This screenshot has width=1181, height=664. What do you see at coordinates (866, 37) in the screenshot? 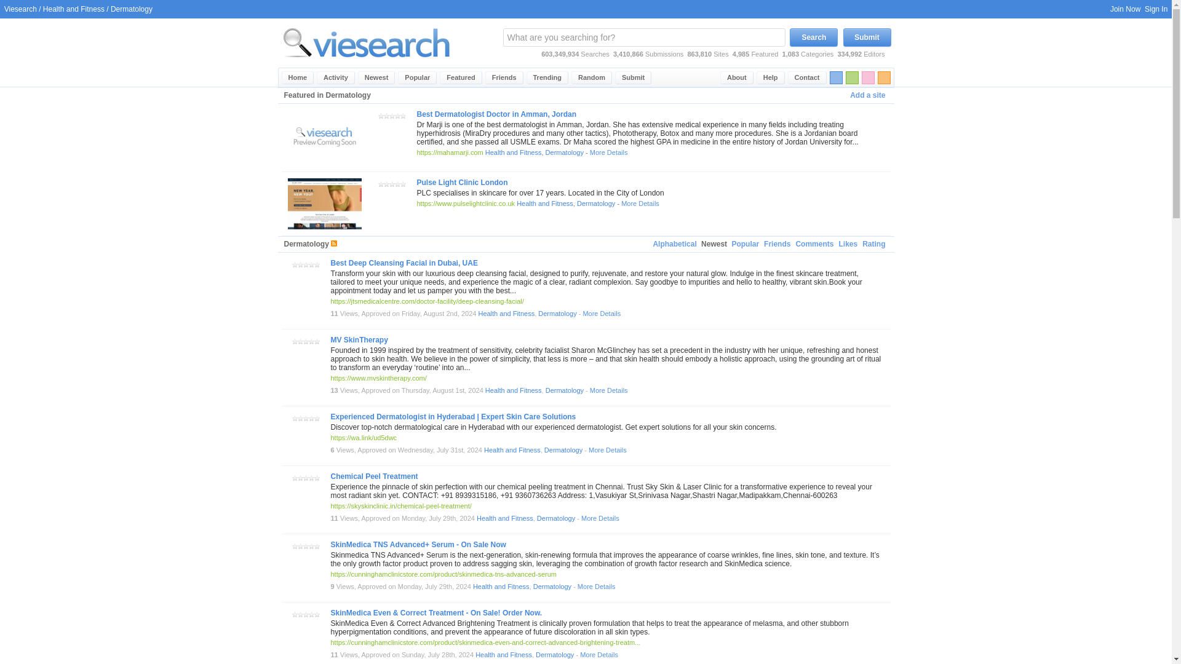
I see `Submit` at bounding box center [866, 37].